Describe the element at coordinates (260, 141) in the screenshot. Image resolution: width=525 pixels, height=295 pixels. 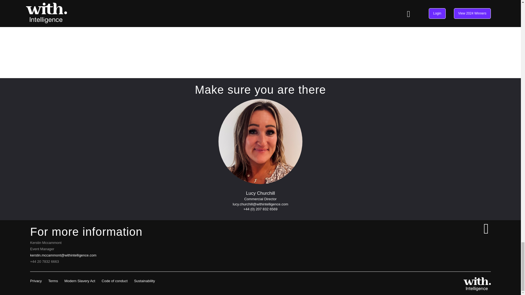
I see `Lucy Churchill` at that location.